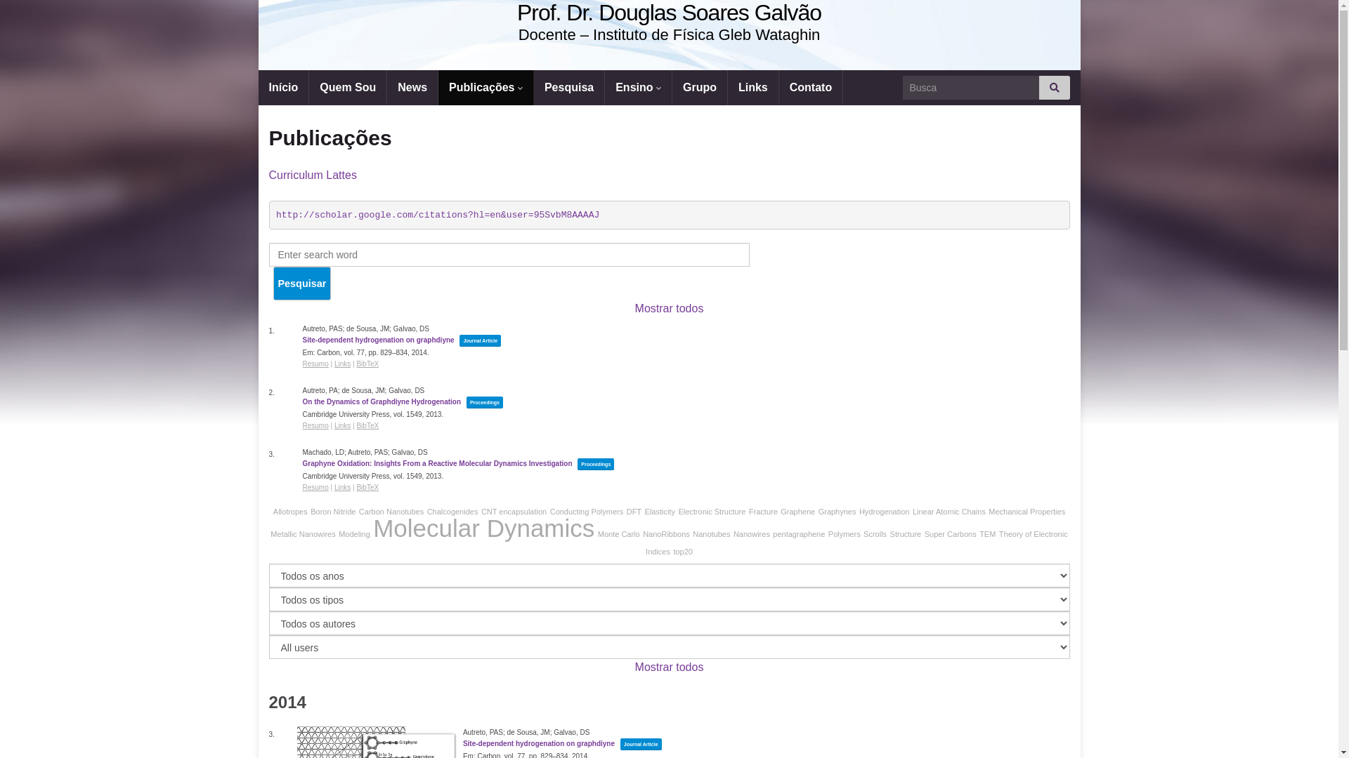 This screenshot has height=758, width=1349. I want to click on BibTeX, so click(367, 487).